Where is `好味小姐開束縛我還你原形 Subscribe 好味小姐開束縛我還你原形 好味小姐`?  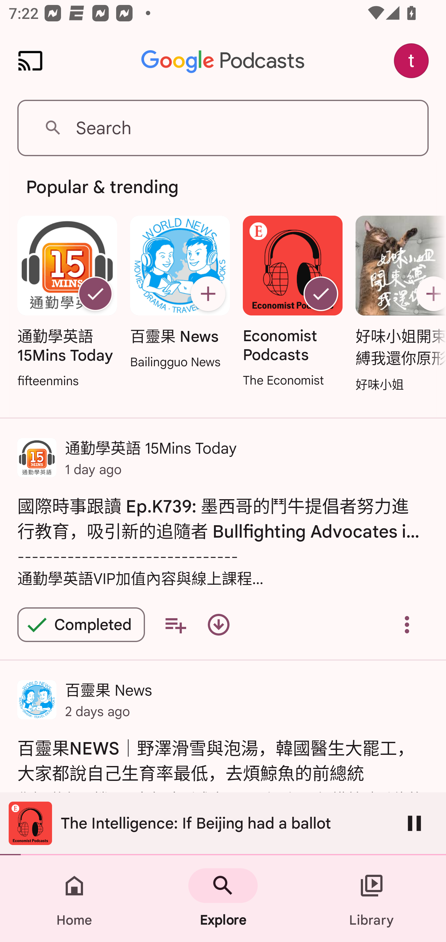
好味小姐開束縛我還你原形 Subscribe 好味小姐開束縛我還你原形 好味小姐 is located at coordinates (398, 305).